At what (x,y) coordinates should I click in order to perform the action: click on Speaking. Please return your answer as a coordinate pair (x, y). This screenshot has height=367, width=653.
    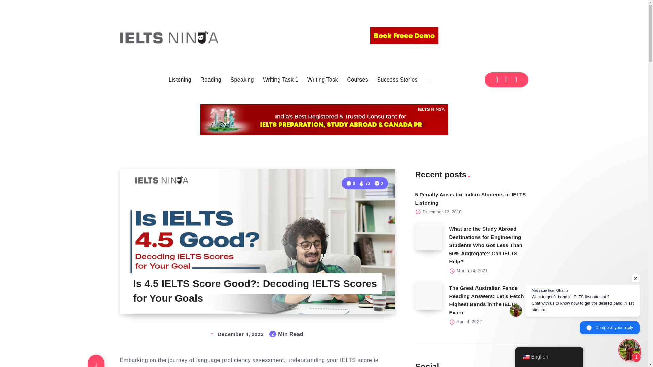
    Looking at the image, I should click on (242, 80).